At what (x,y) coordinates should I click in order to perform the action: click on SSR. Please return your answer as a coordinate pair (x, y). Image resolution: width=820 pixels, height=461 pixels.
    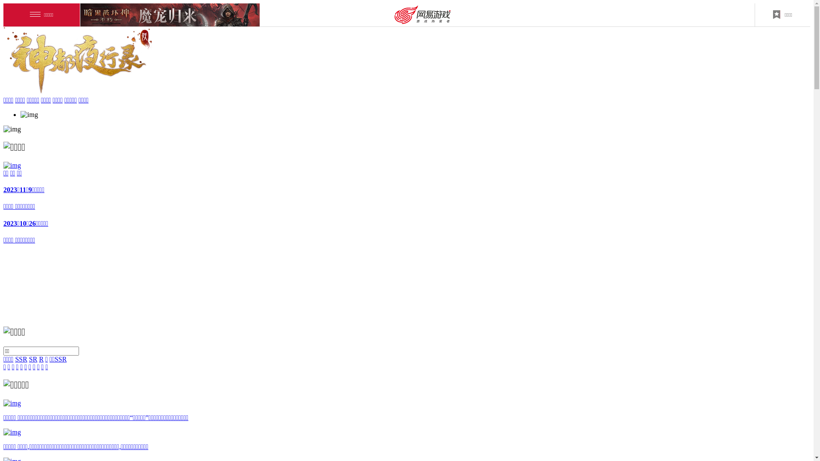
    Looking at the image, I should click on (21, 359).